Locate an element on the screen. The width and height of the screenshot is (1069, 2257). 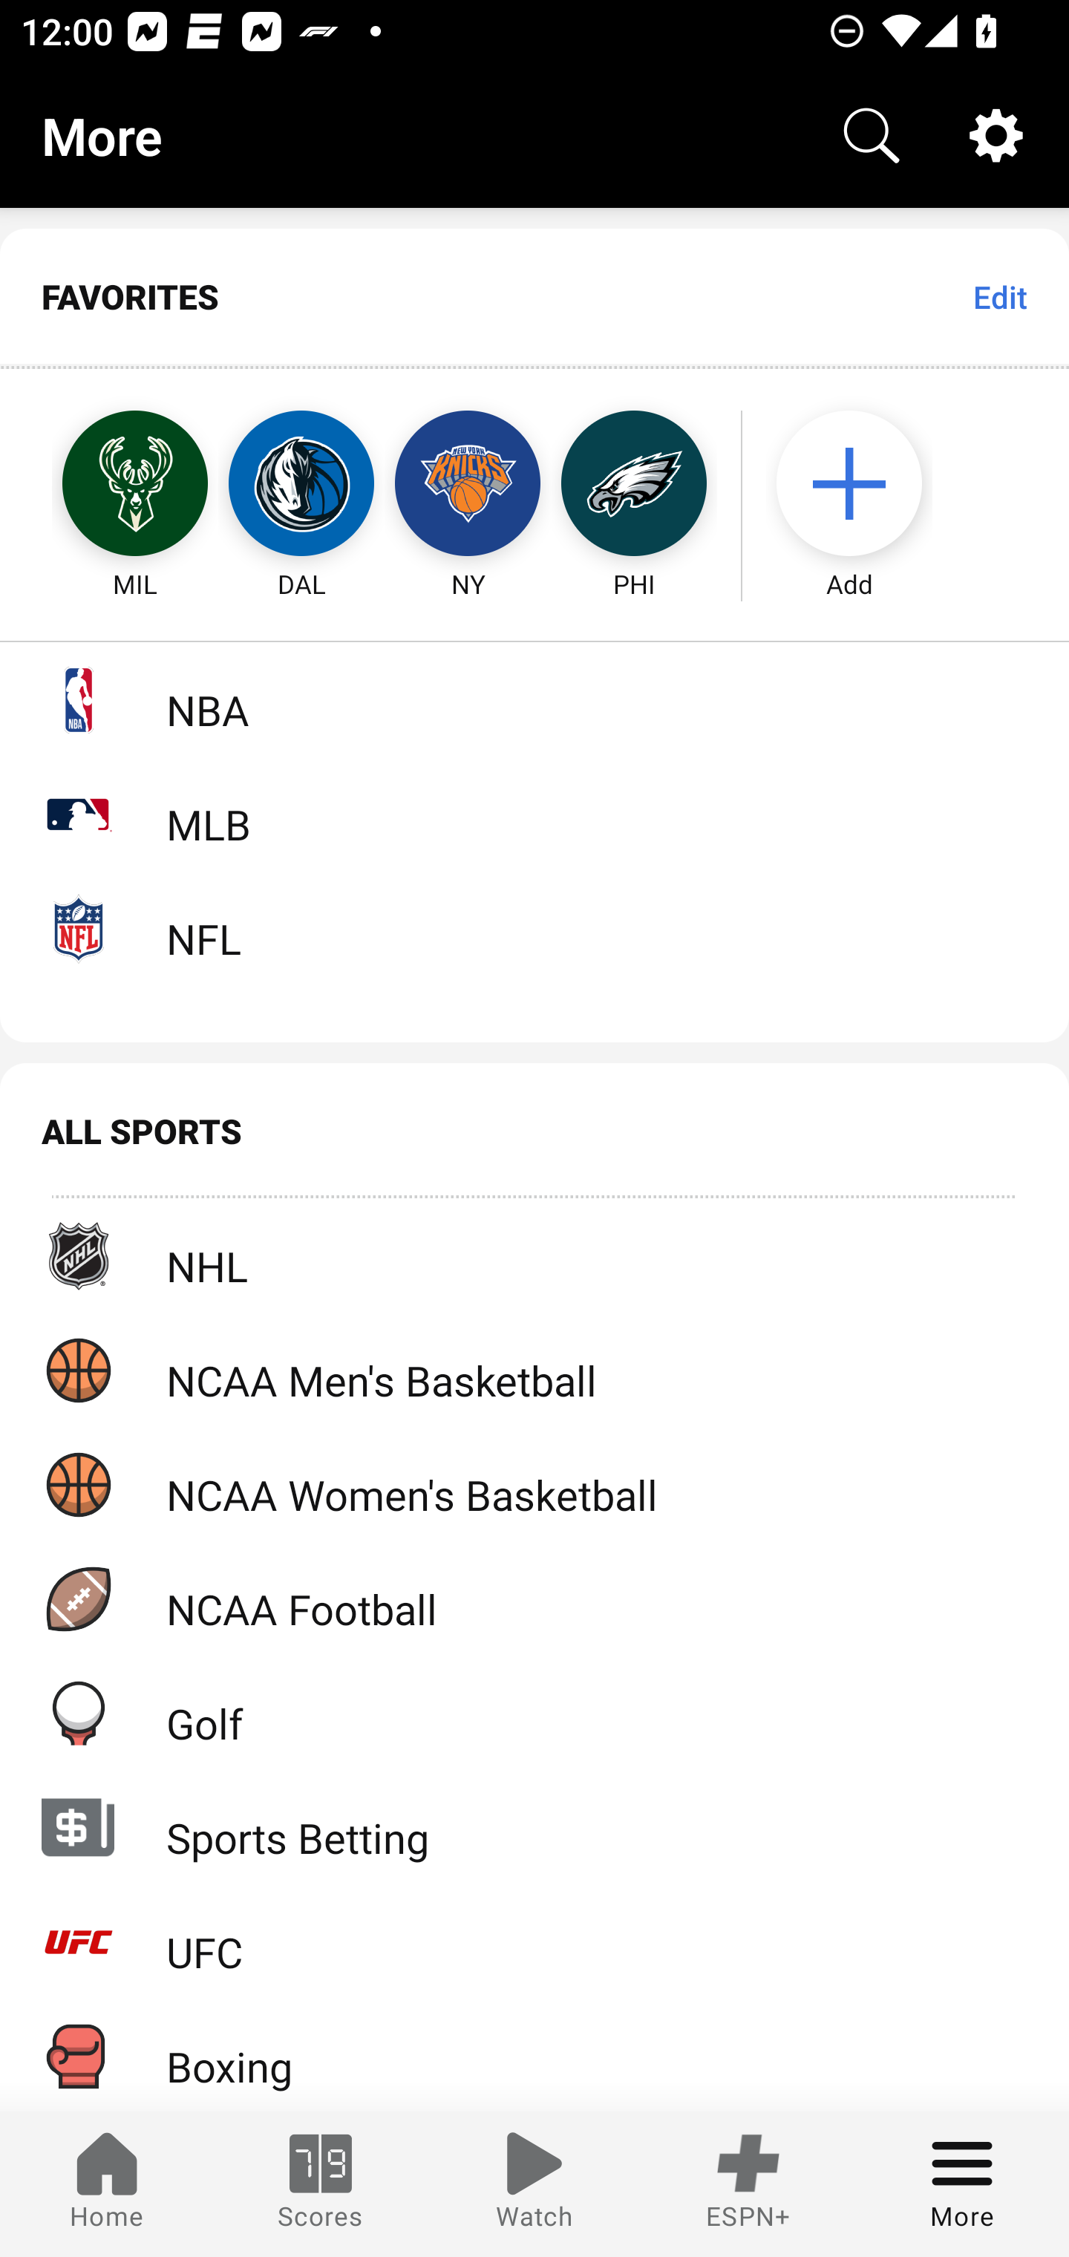
Scores is located at coordinates (321, 2184).